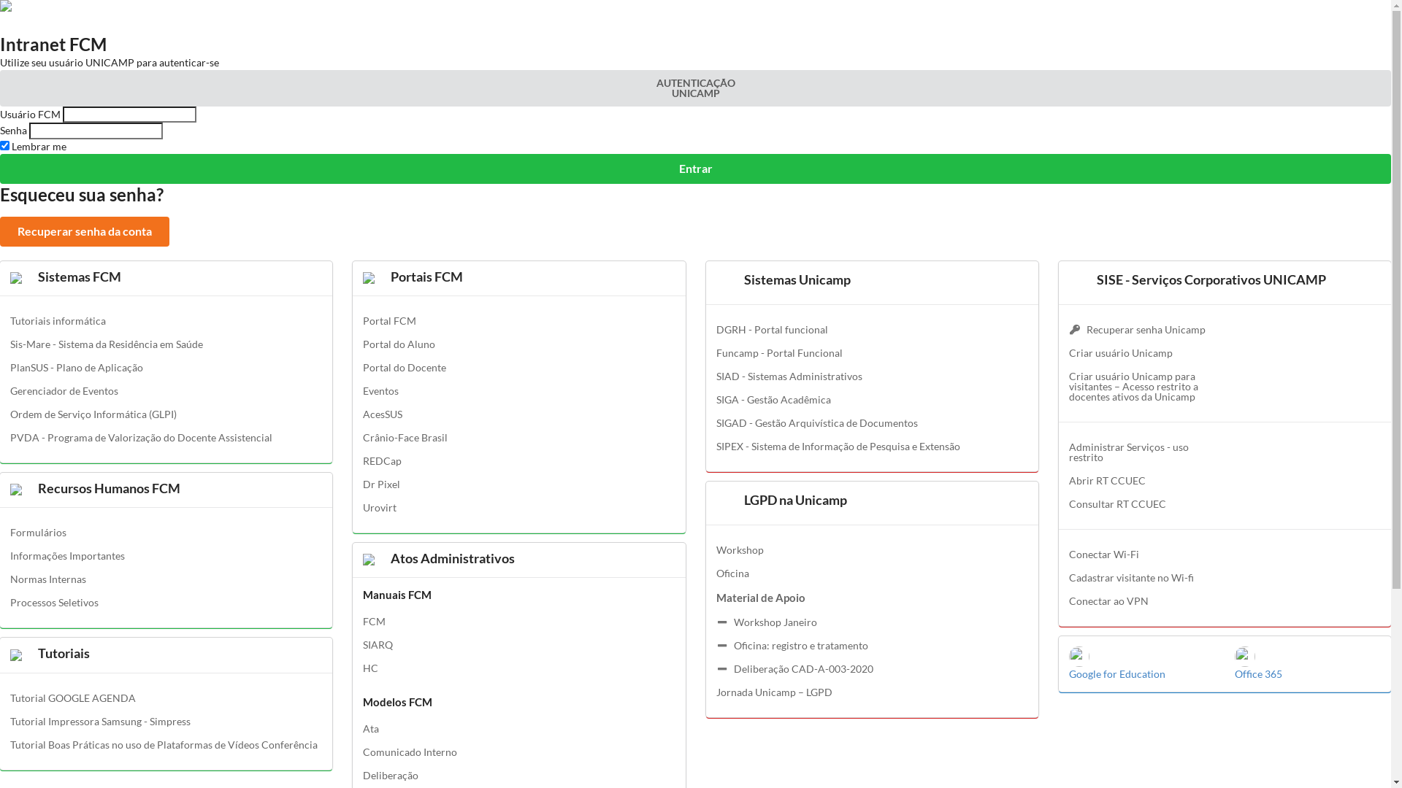 Image resolution: width=1402 pixels, height=788 pixels. What do you see at coordinates (695, 169) in the screenshot?
I see `Entrar` at bounding box center [695, 169].